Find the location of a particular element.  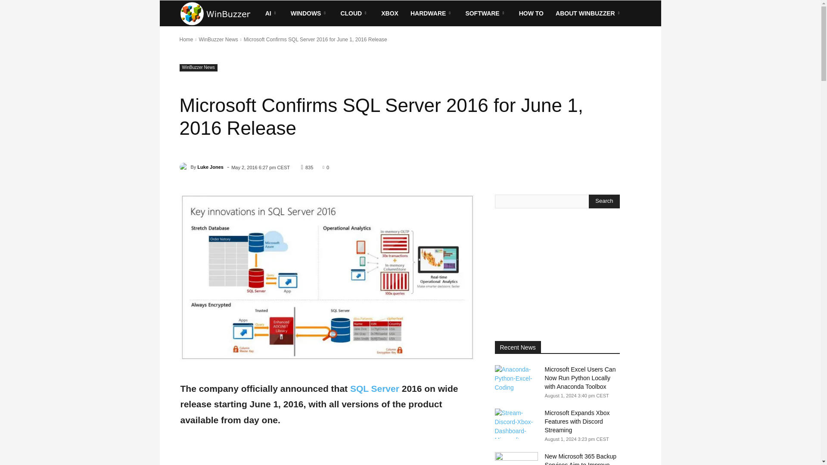

Search is located at coordinates (604, 201).